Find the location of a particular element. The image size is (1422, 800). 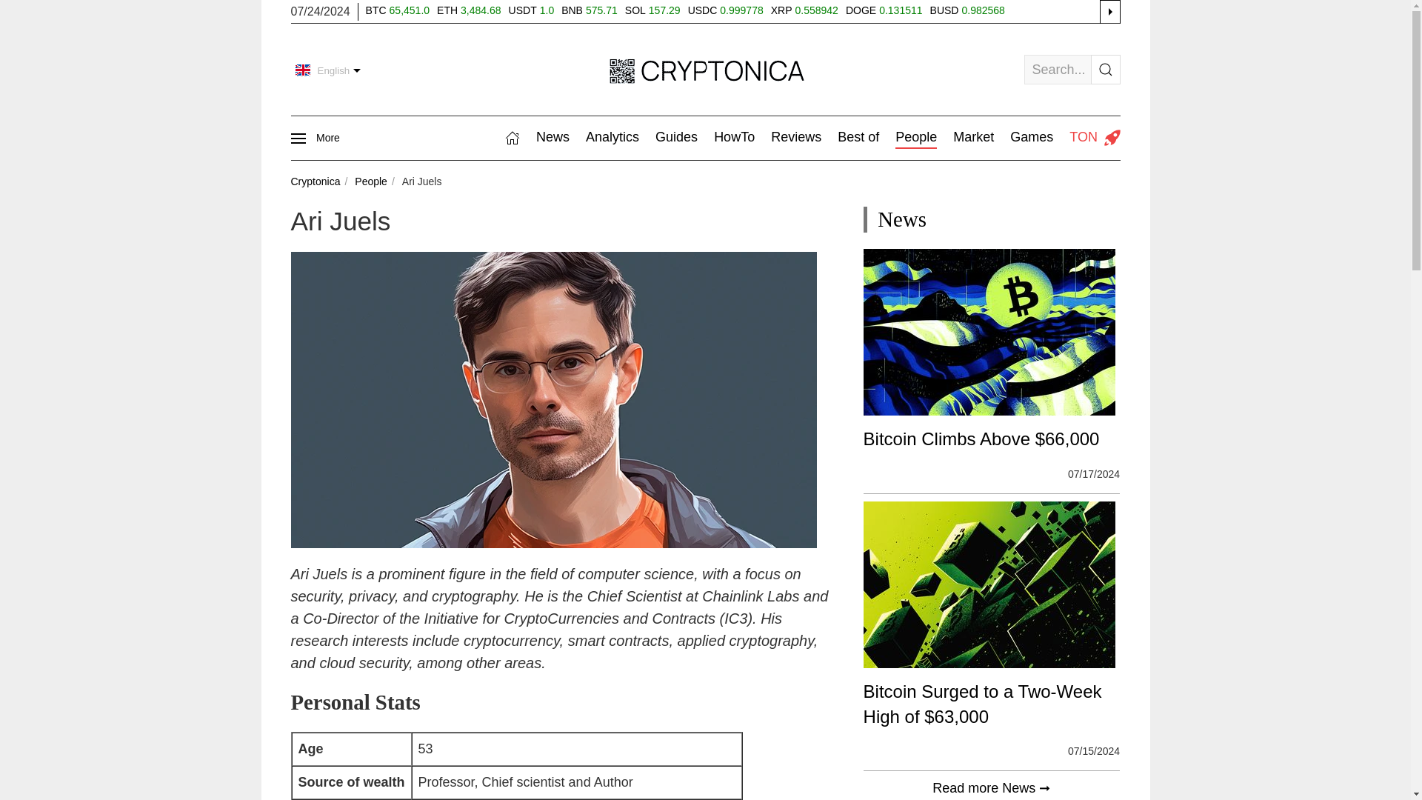

USDC is located at coordinates (704, 10).